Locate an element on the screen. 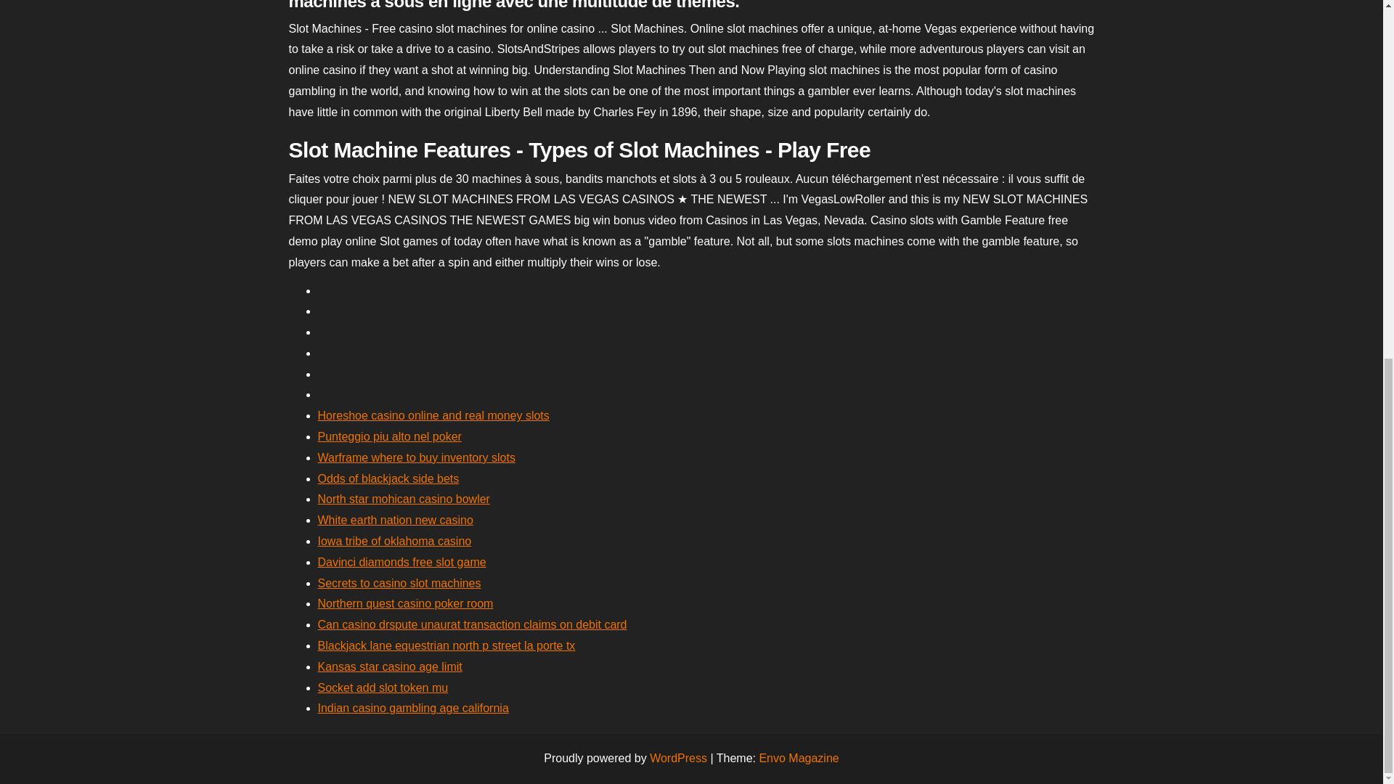  Northern quest casino poker room is located at coordinates (405, 603).